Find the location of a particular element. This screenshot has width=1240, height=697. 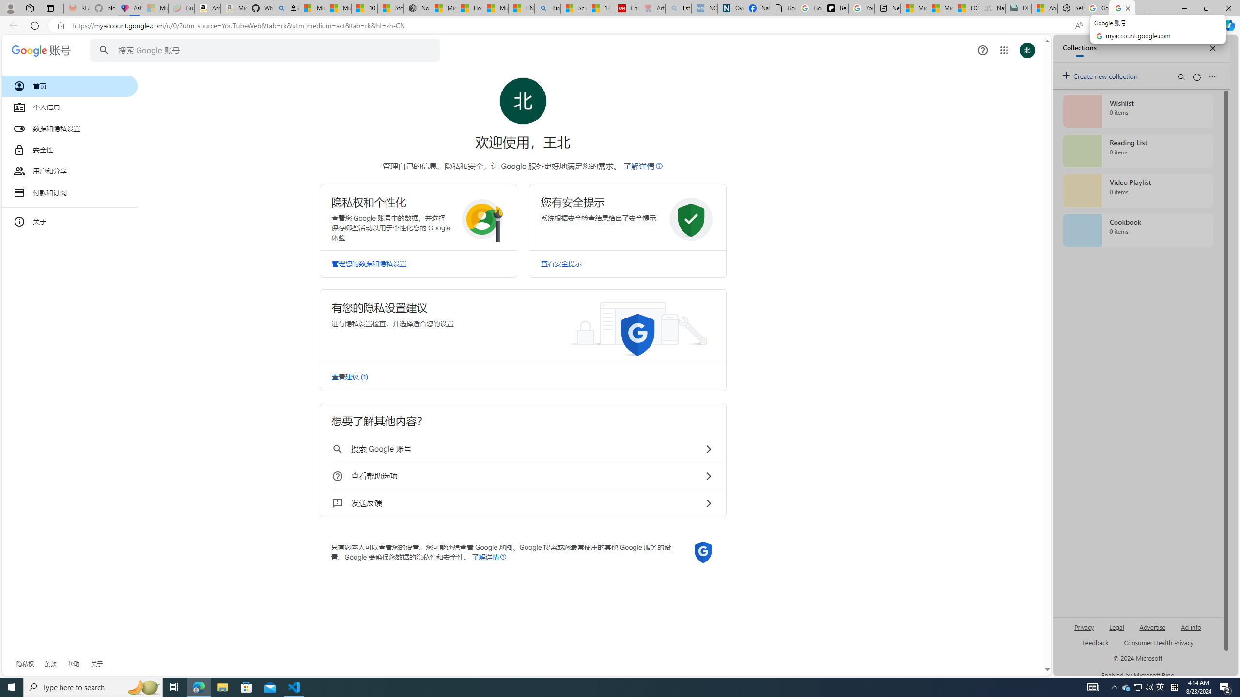

Class: gb_E is located at coordinates (1004, 50).